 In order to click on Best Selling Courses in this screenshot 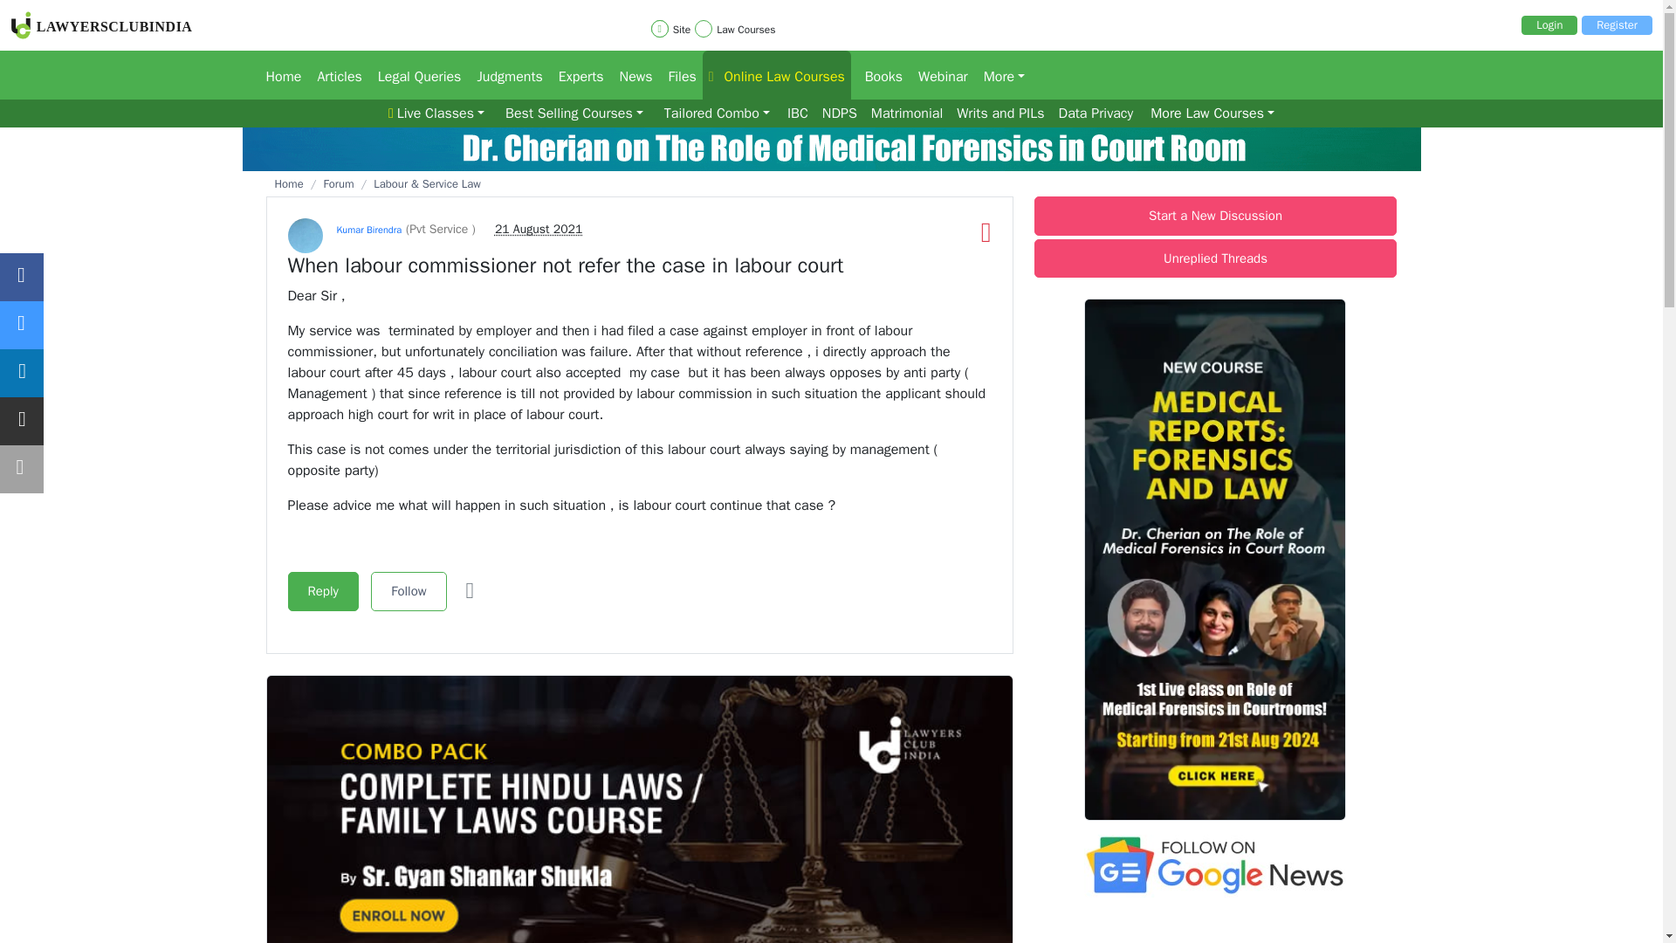, I will do `click(574, 114)`.